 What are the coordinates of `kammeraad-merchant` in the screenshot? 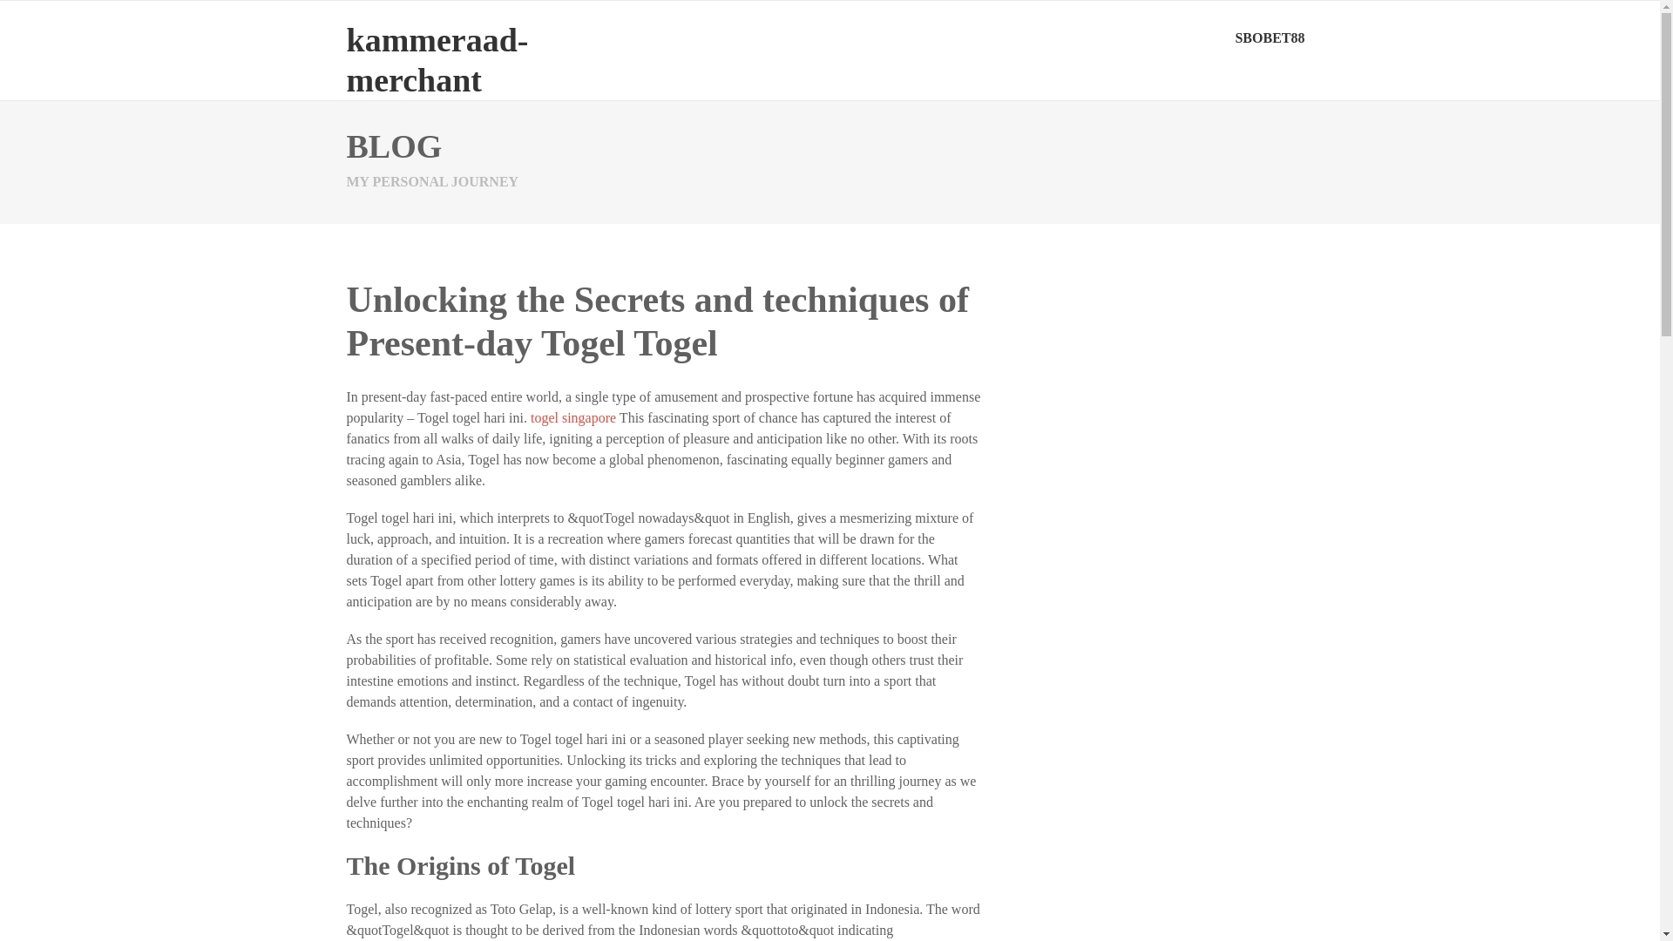 It's located at (437, 59).